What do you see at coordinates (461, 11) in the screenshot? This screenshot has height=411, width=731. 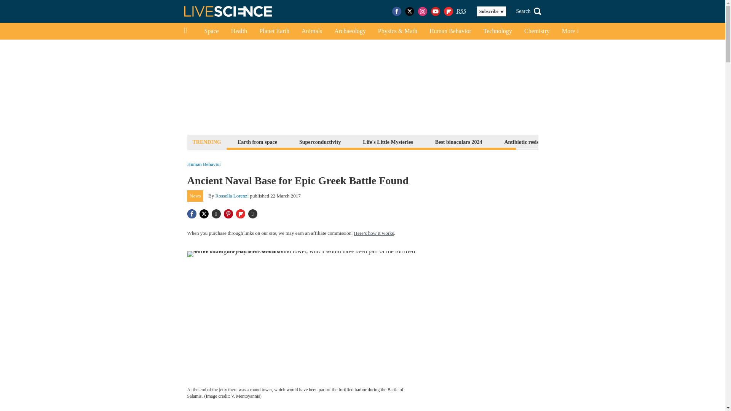 I see `Really Simple Syndication` at bounding box center [461, 11].